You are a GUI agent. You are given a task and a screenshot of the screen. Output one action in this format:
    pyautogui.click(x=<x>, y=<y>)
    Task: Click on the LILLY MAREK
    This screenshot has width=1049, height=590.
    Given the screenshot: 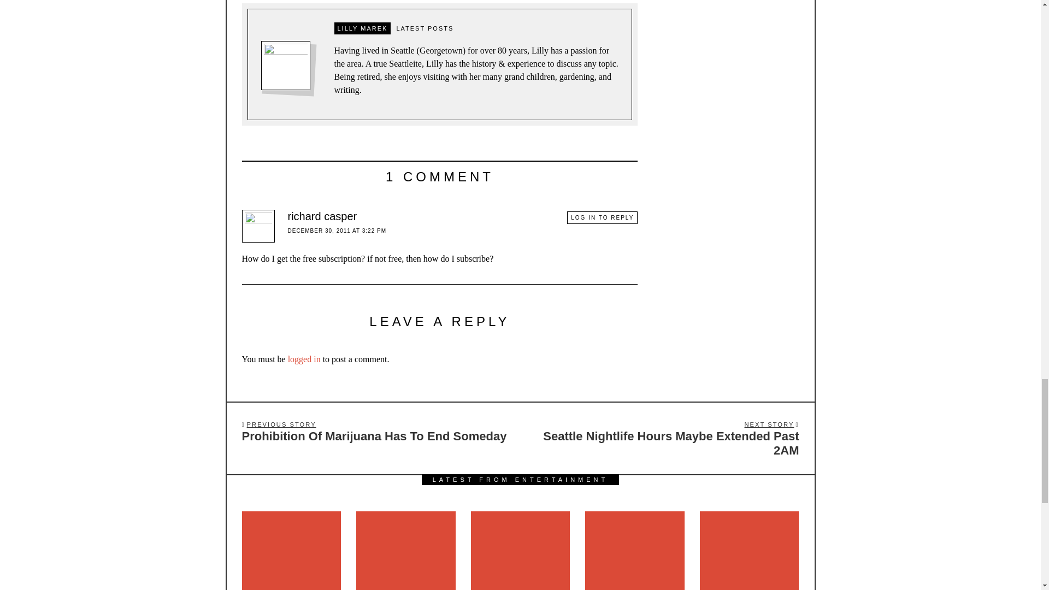 What is the action you would take?
    pyautogui.click(x=363, y=28)
    